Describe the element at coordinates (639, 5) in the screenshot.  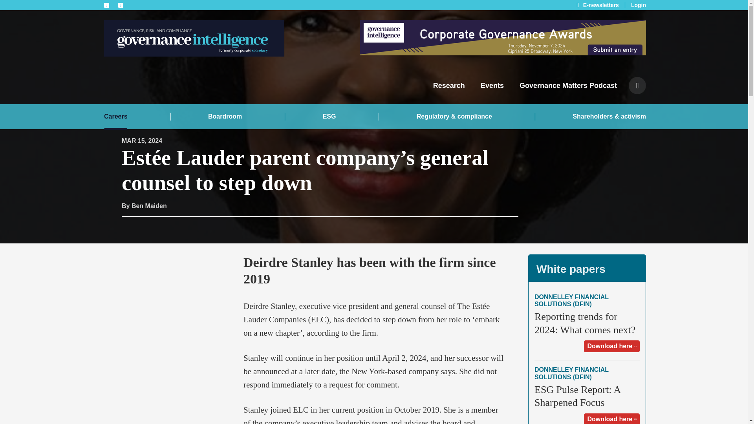
I see `Login` at that location.